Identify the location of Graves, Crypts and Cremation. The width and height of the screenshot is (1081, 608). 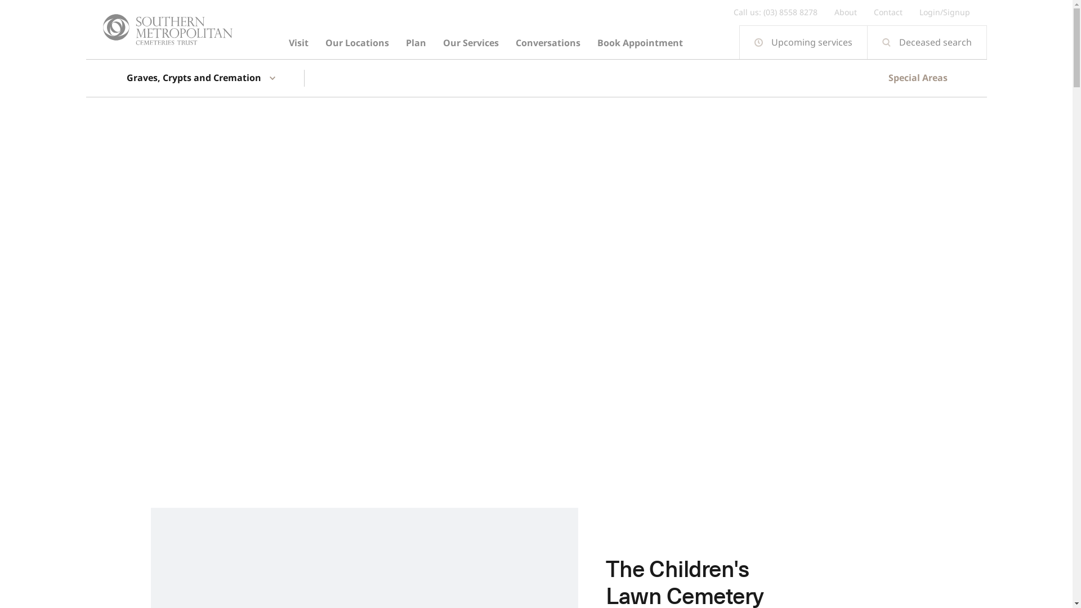
(198, 78).